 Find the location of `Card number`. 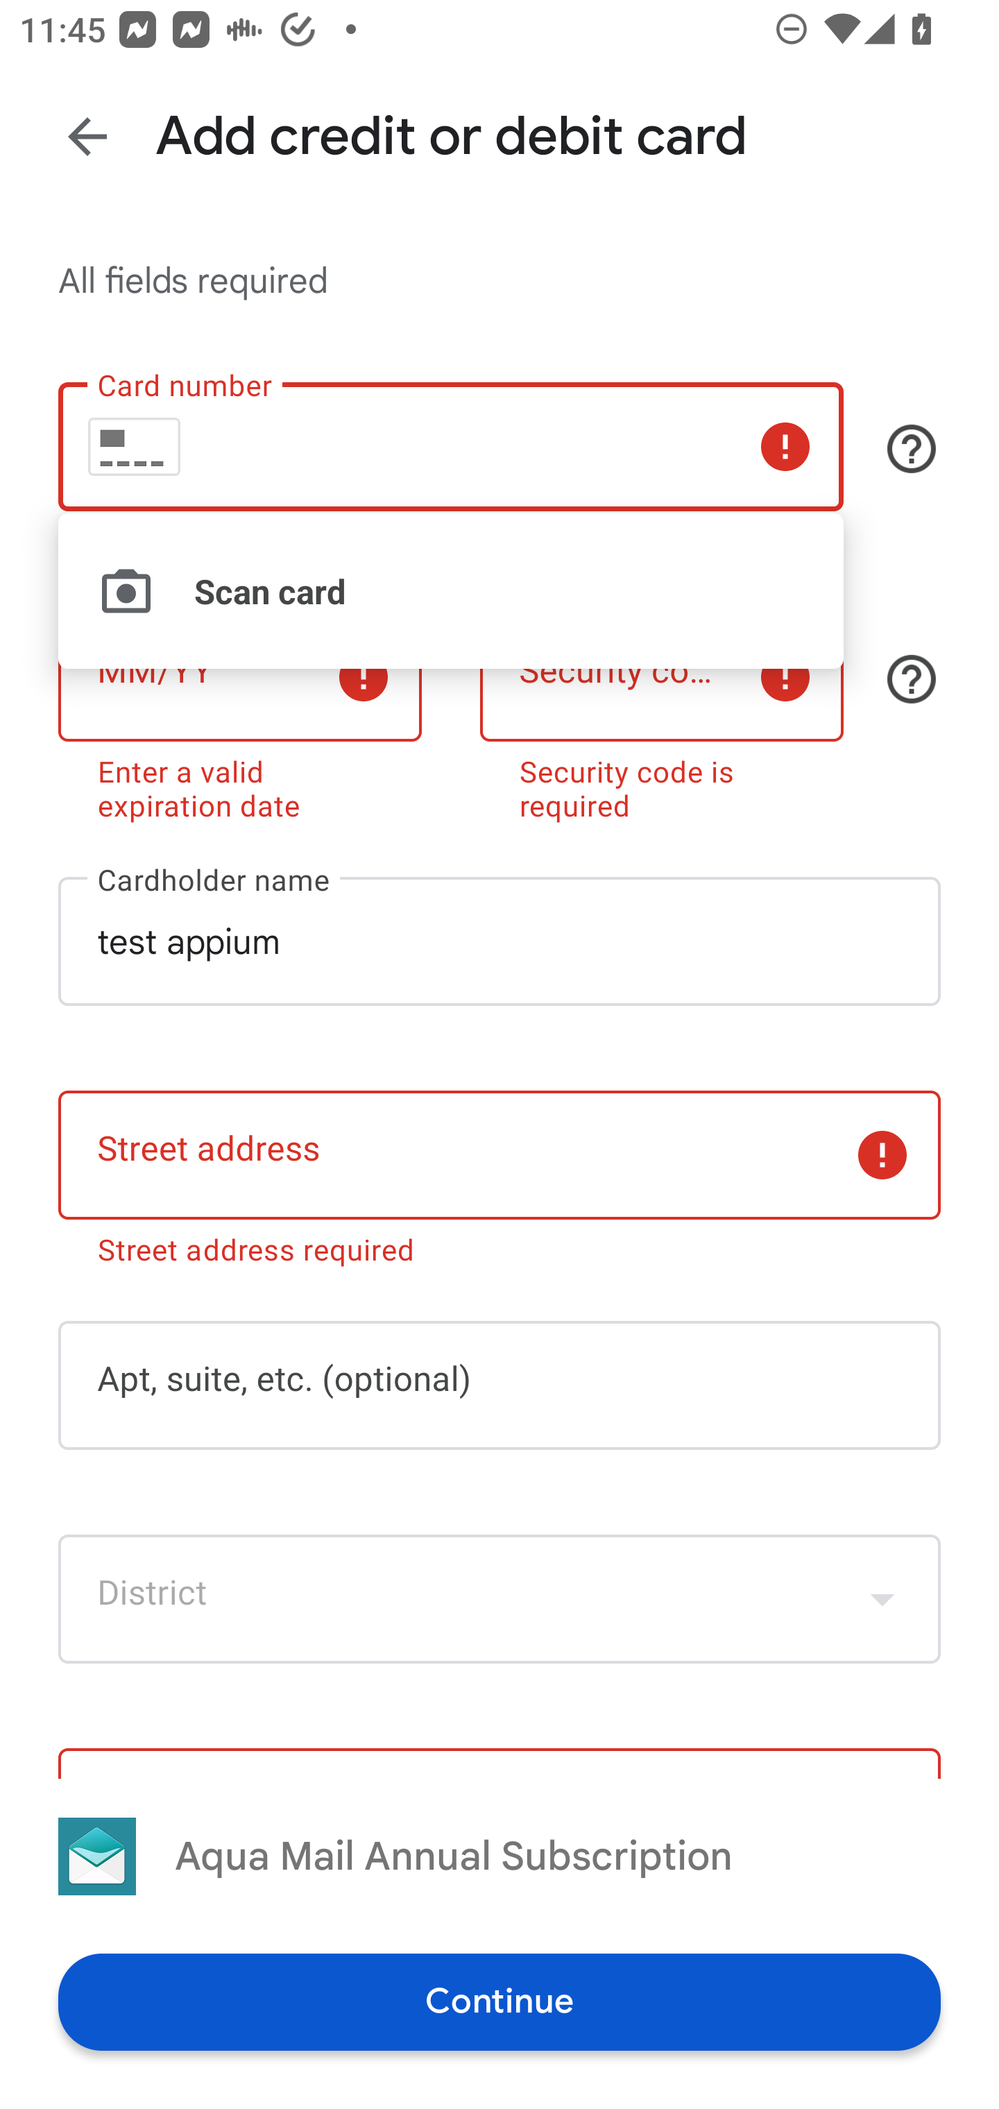

Card number is located at coordinates (450, 445).